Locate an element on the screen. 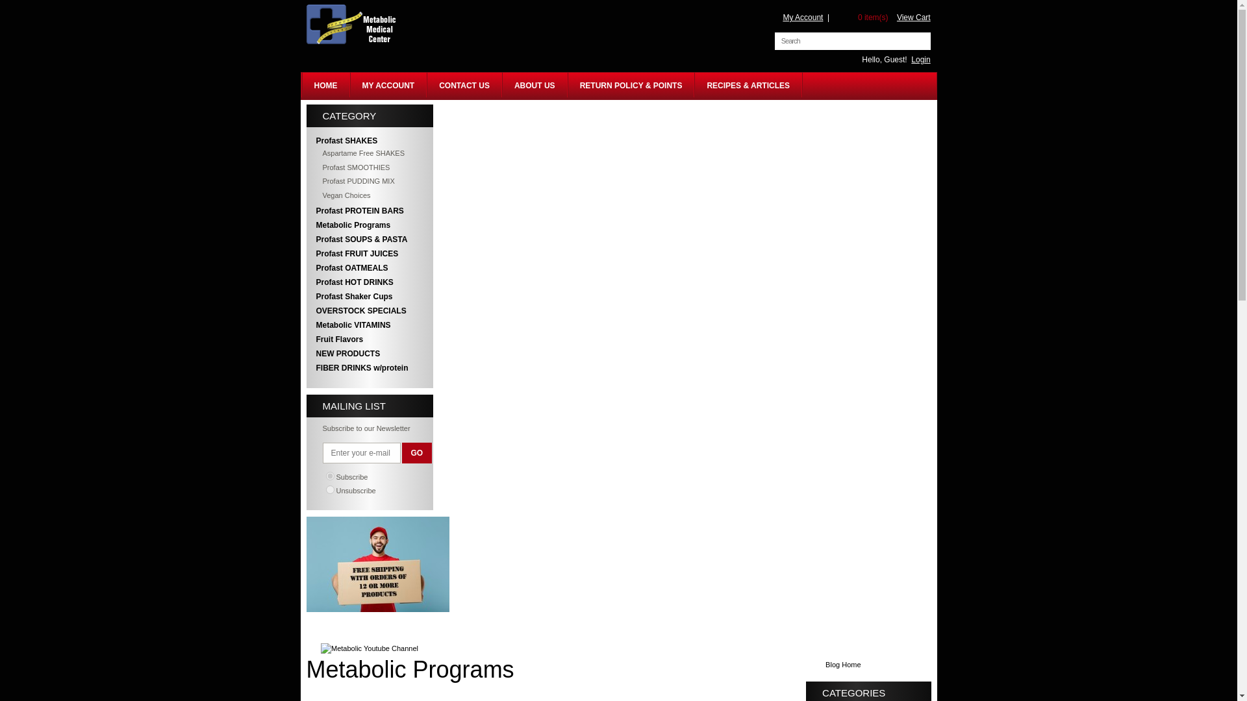 The width and height of the screenshot is (1247, 701). Profast OATMEALS is located at coordinates (370, 267).